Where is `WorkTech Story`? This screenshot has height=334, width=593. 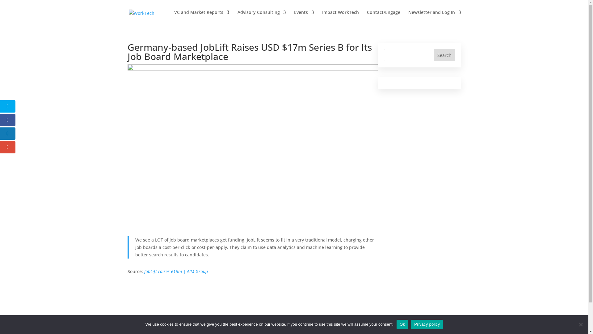
WorkTech Story is located at coordinates (290, 327).